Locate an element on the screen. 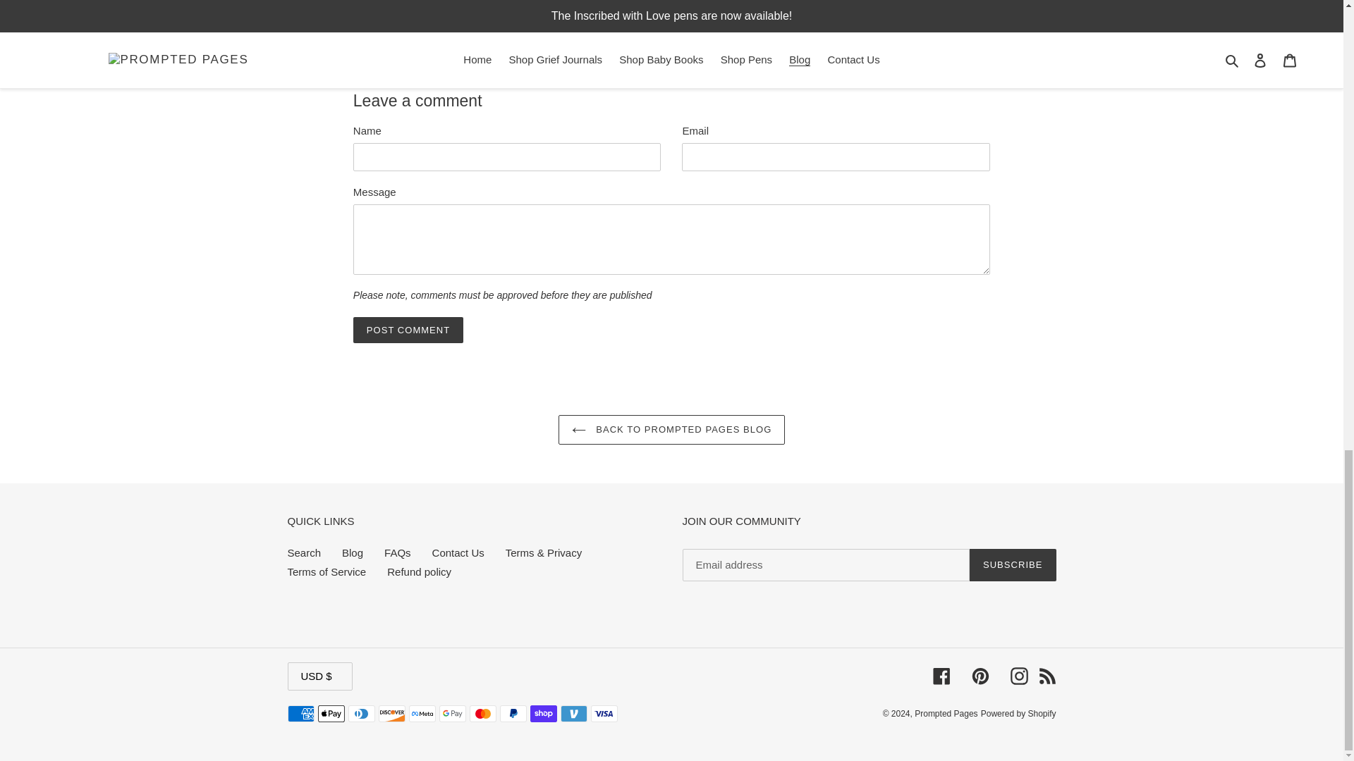 The image size is (1354, 761). Discover is located at coordinates (386, 3).